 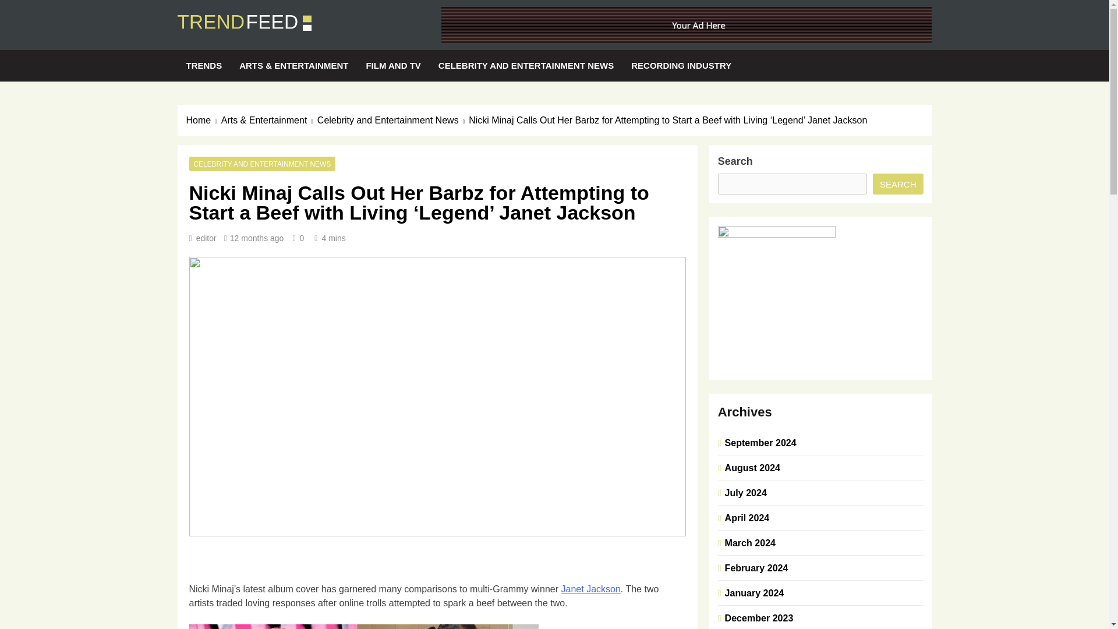 What do you see at coordinates (257, 238) in the screenshot?
I see `12 months ago` at bounding box center [257, 238].